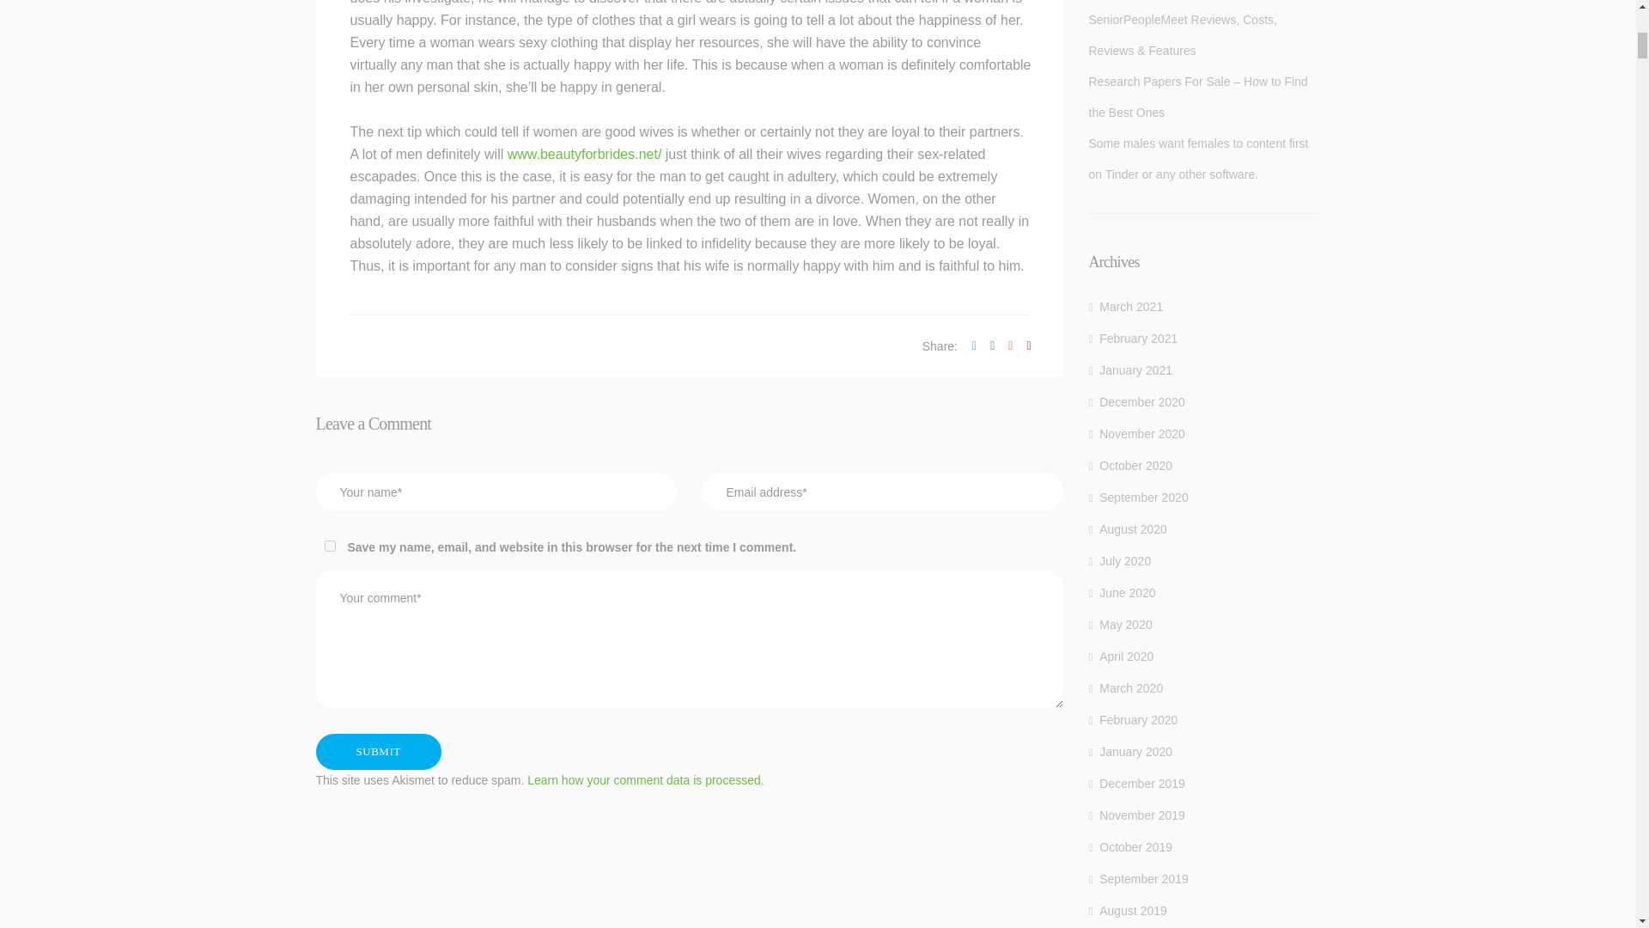 Image resolution: width=1649 pixels, height=928 pixels. What do you see at coordinates (379, 752) in the screenshot?
I see `Submit` at bounding box center [379, 752].